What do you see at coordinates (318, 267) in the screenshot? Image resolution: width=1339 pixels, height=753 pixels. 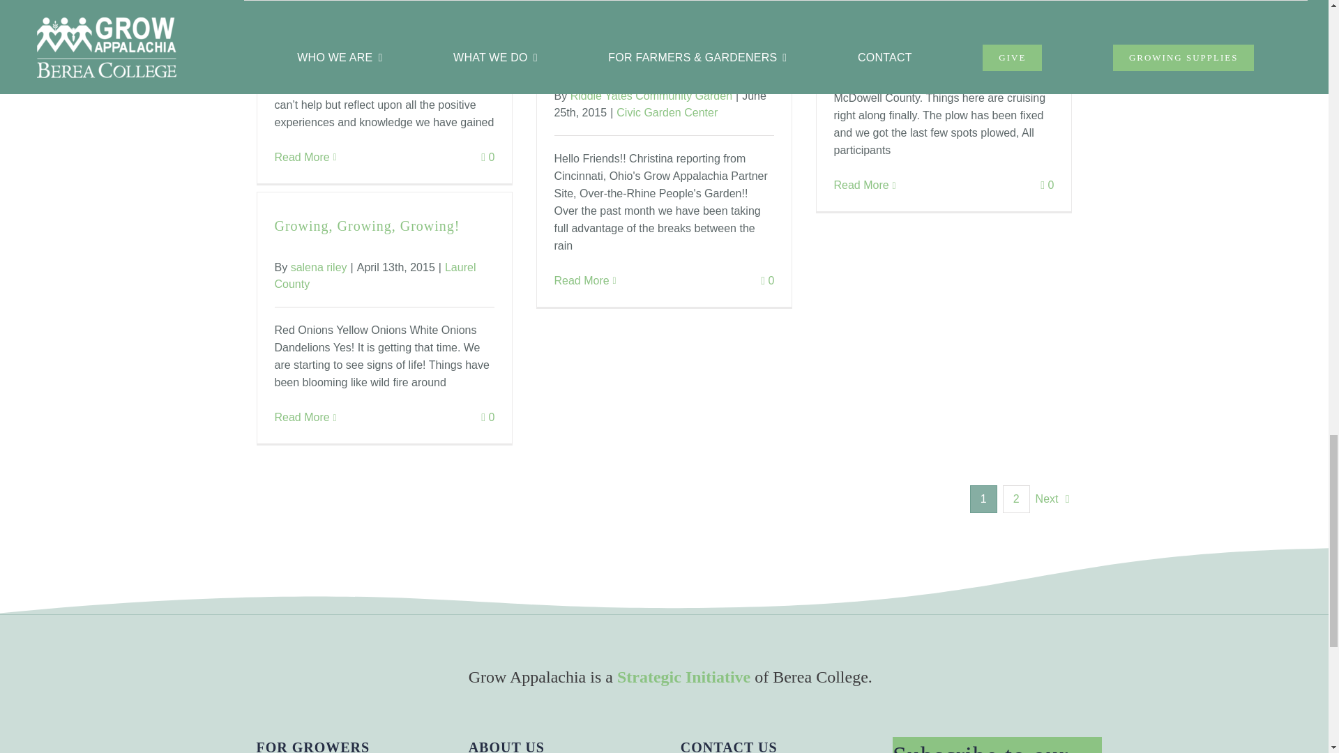 I see `Posts by salena riley` at bounding box center [318, 267].